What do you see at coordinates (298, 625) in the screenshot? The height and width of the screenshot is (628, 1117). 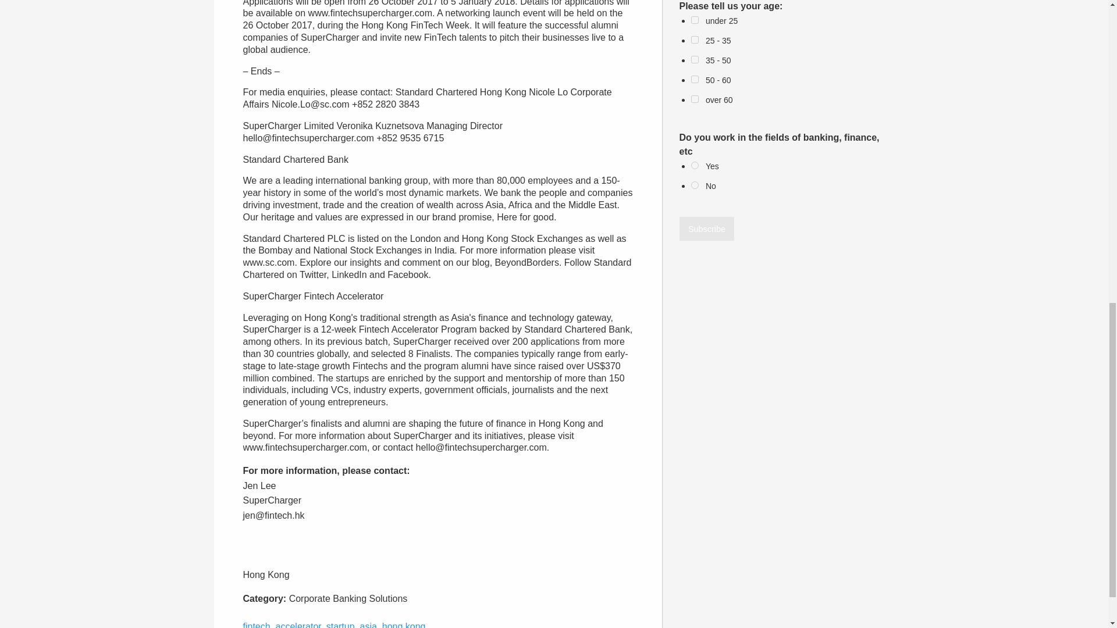 I see `accelerator` at bounding box center [298, 625].